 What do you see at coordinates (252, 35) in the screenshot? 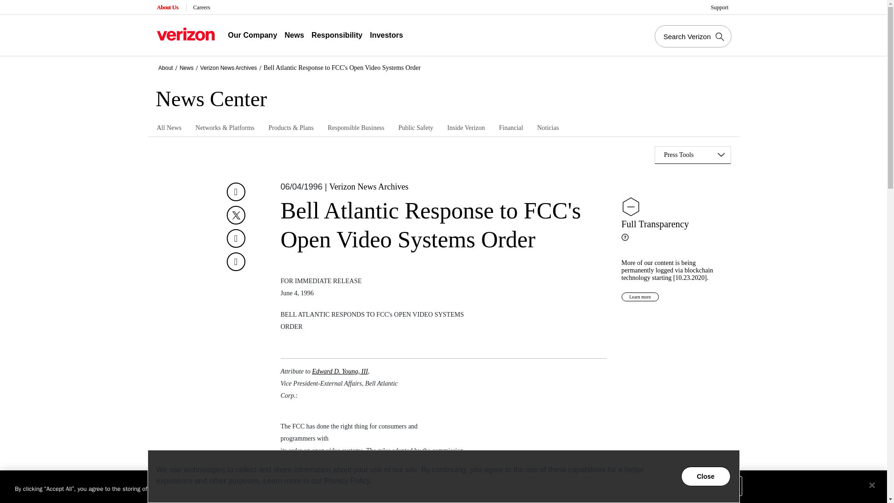
I see `Our Company` at bounding box center [252, 35].